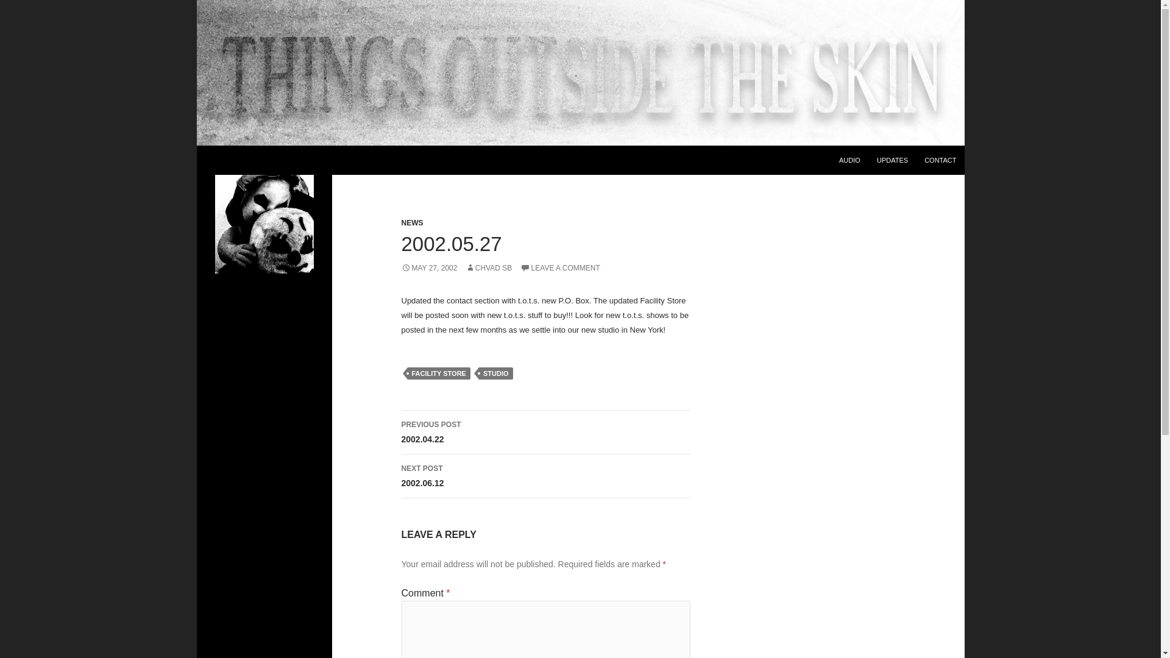 This screenshot has height=658, width=1170. What do you see at coordinates (940, 160) in the screenshot?
I see `LEAVE A COMMENT` at bounding box center [940, 160].